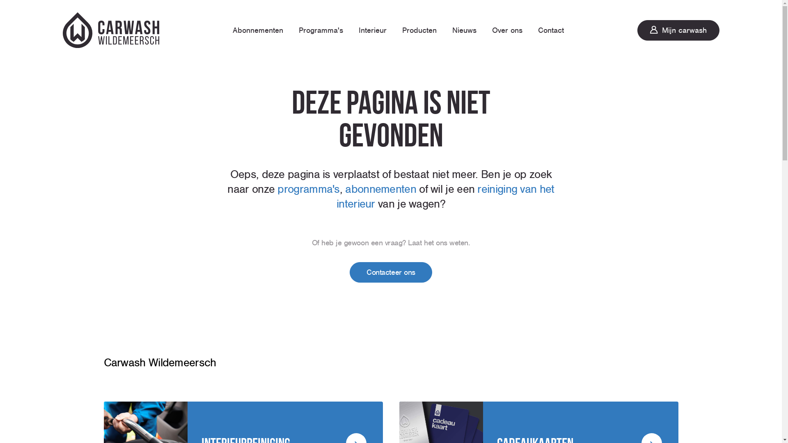 This screenshot has height=443, width=788. Describe the element at coordinates (507, 30) in the screenshot. I see `Over ons` at that location.